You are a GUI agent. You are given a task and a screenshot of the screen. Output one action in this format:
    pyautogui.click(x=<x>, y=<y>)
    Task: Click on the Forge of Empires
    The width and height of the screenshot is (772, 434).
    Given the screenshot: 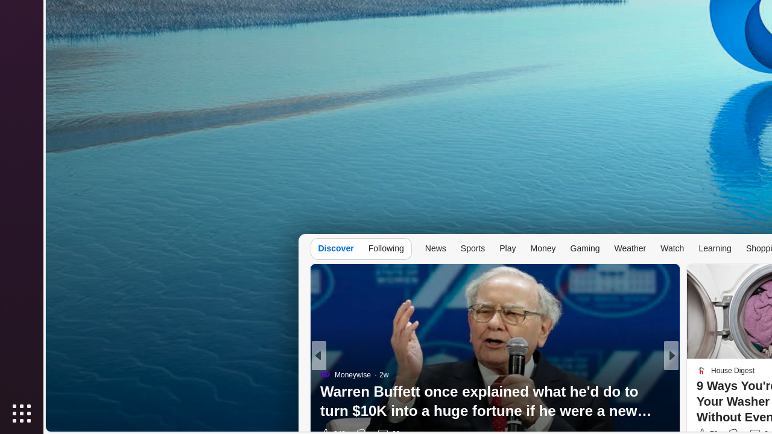 What is the action you would take?
    pyautogui.click(x=347, y=394)
    